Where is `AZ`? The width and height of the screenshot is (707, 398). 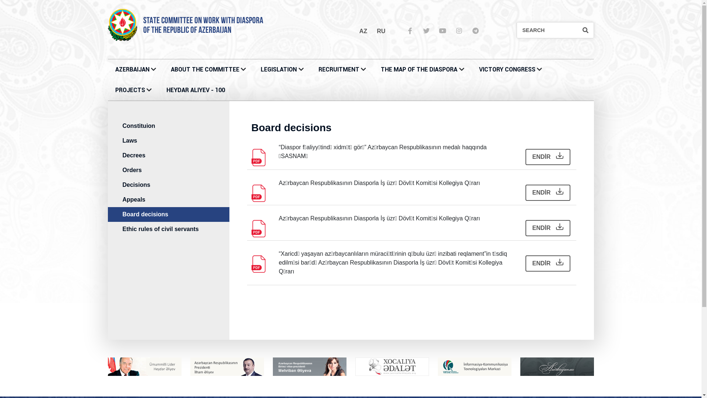 AZ is located at coordinates (363, 31).